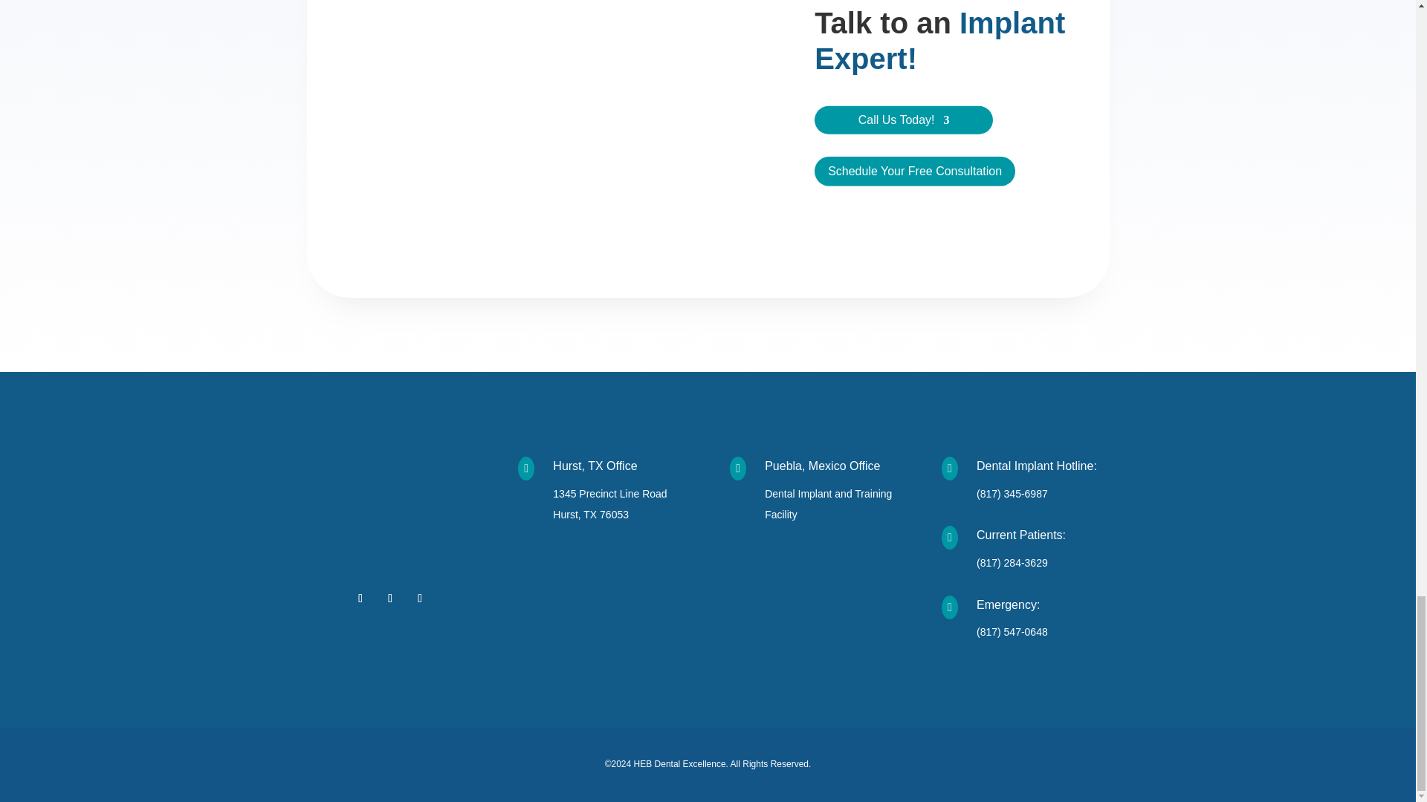  What do you see at coordinates (904, 123) in the screenshot?
I see `Call Us Today!` at bounding box center [904, 123].